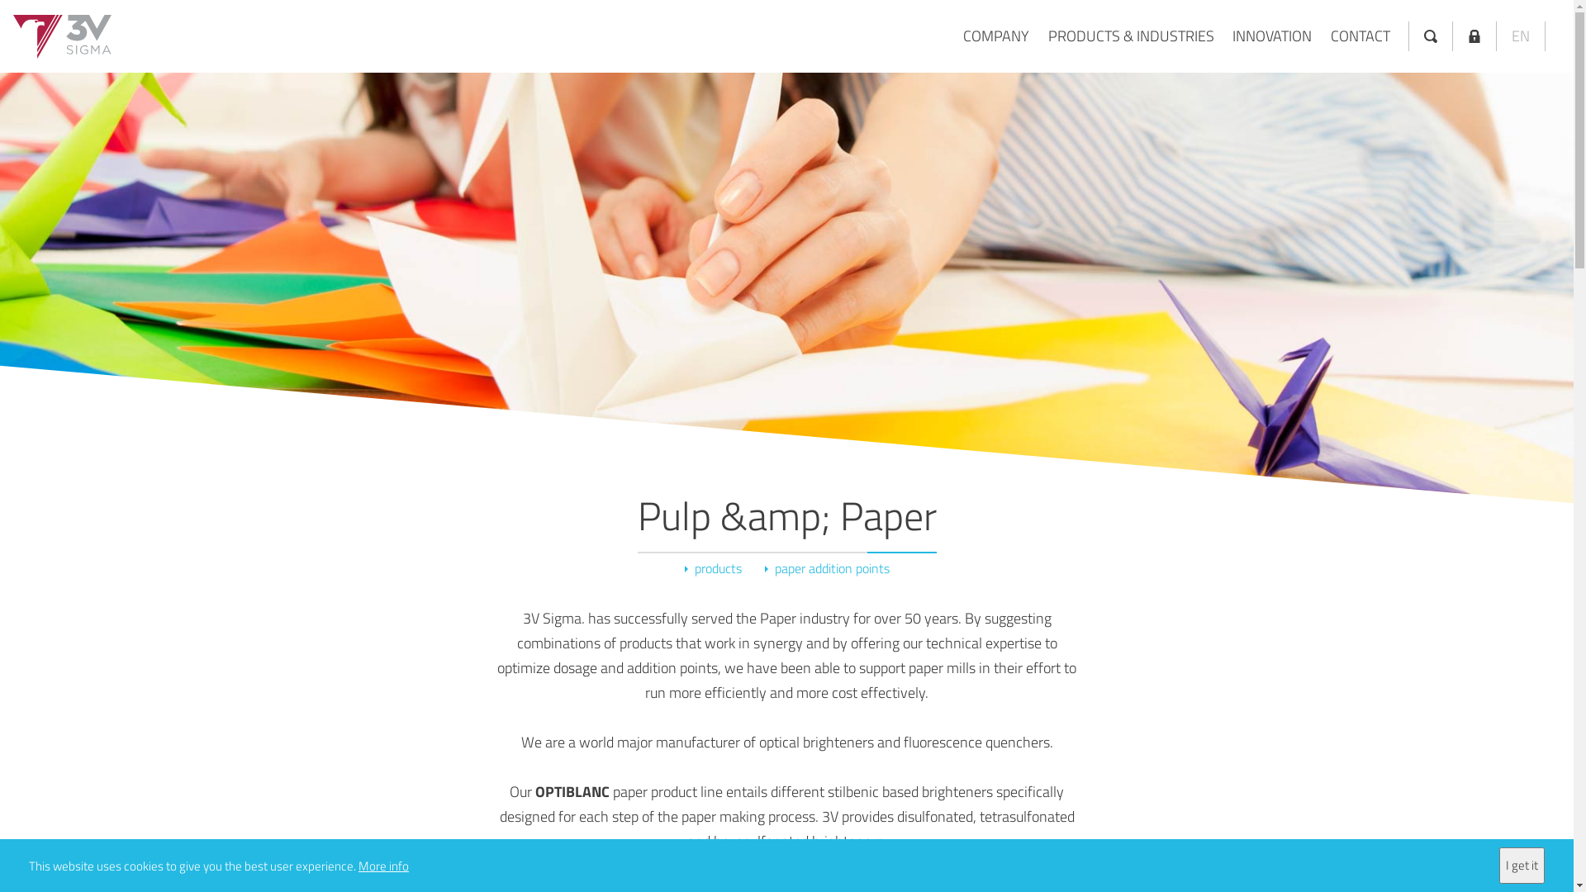 Image resolution: width=1586 pixels, height=892 pixels. What do you see at coordinates (63, 36) in the screenshot?
I see `3V Sigma` at bounding box center [63, 36].